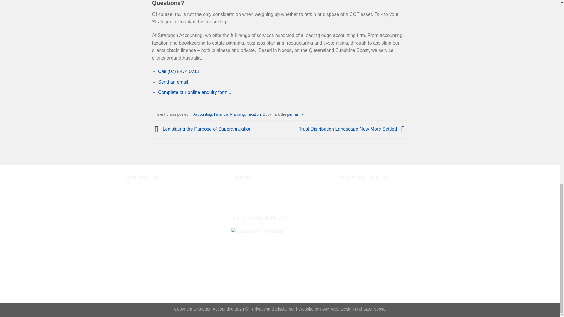 The height and width of the screenshot is (317, 564). I want to click on Legislating the Purpose of Superannuation, so click(202, 129).